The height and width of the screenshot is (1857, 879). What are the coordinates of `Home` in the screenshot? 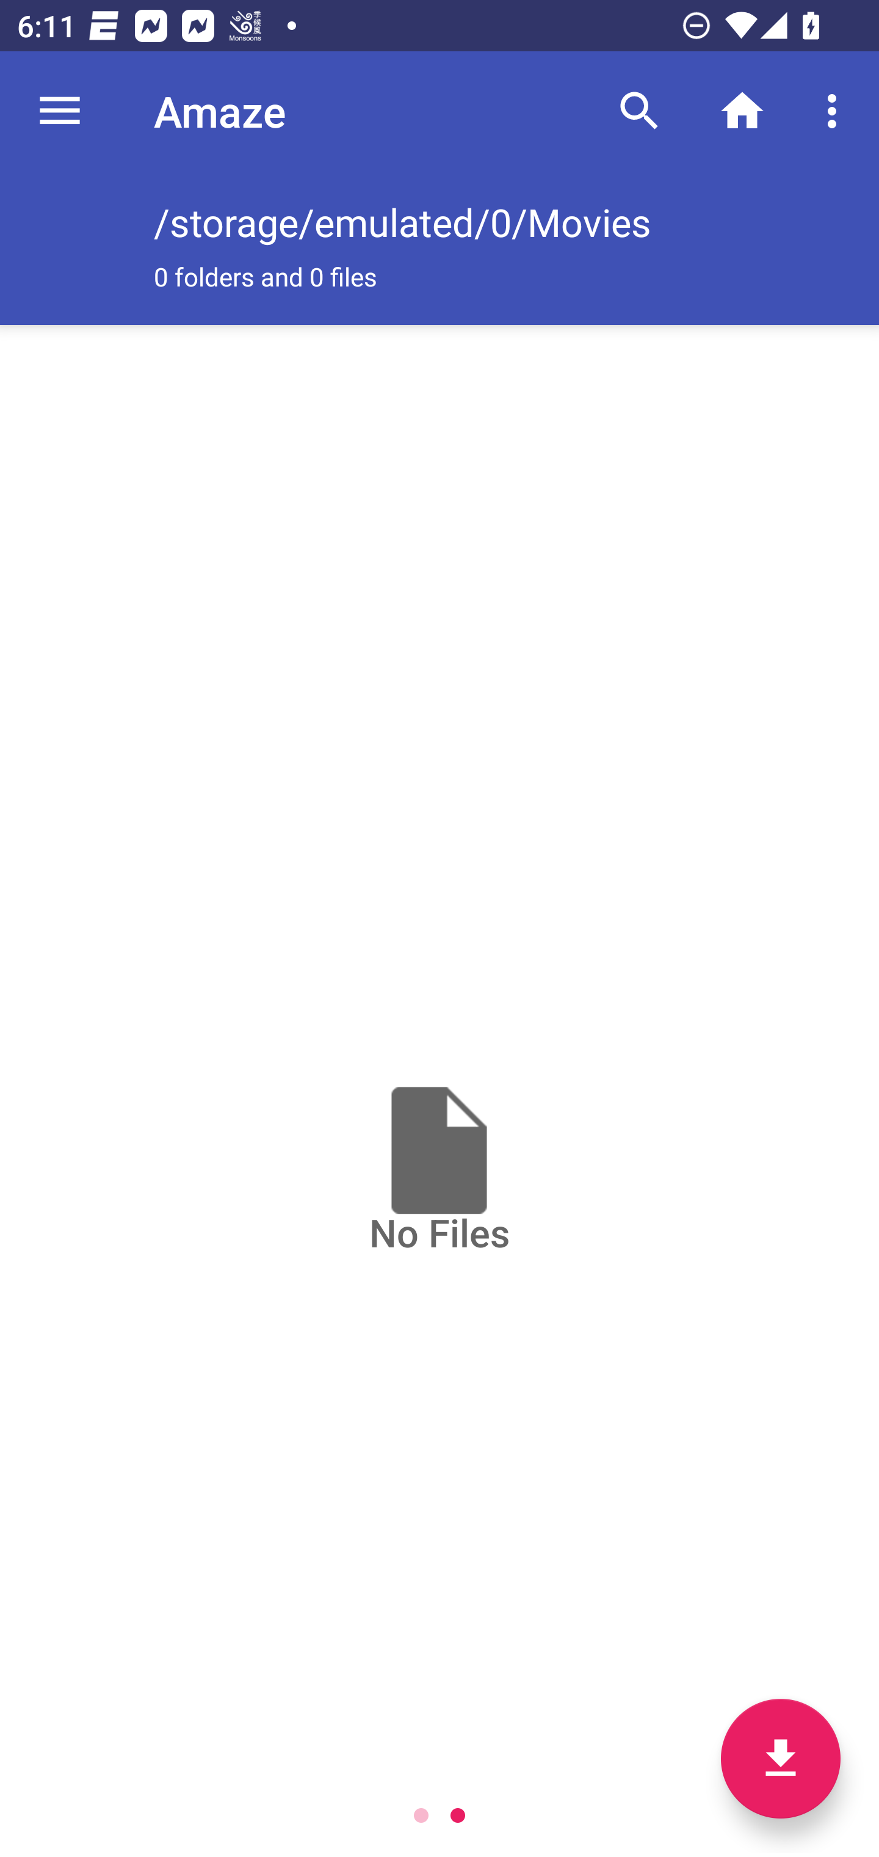 It's located at (742, 111).